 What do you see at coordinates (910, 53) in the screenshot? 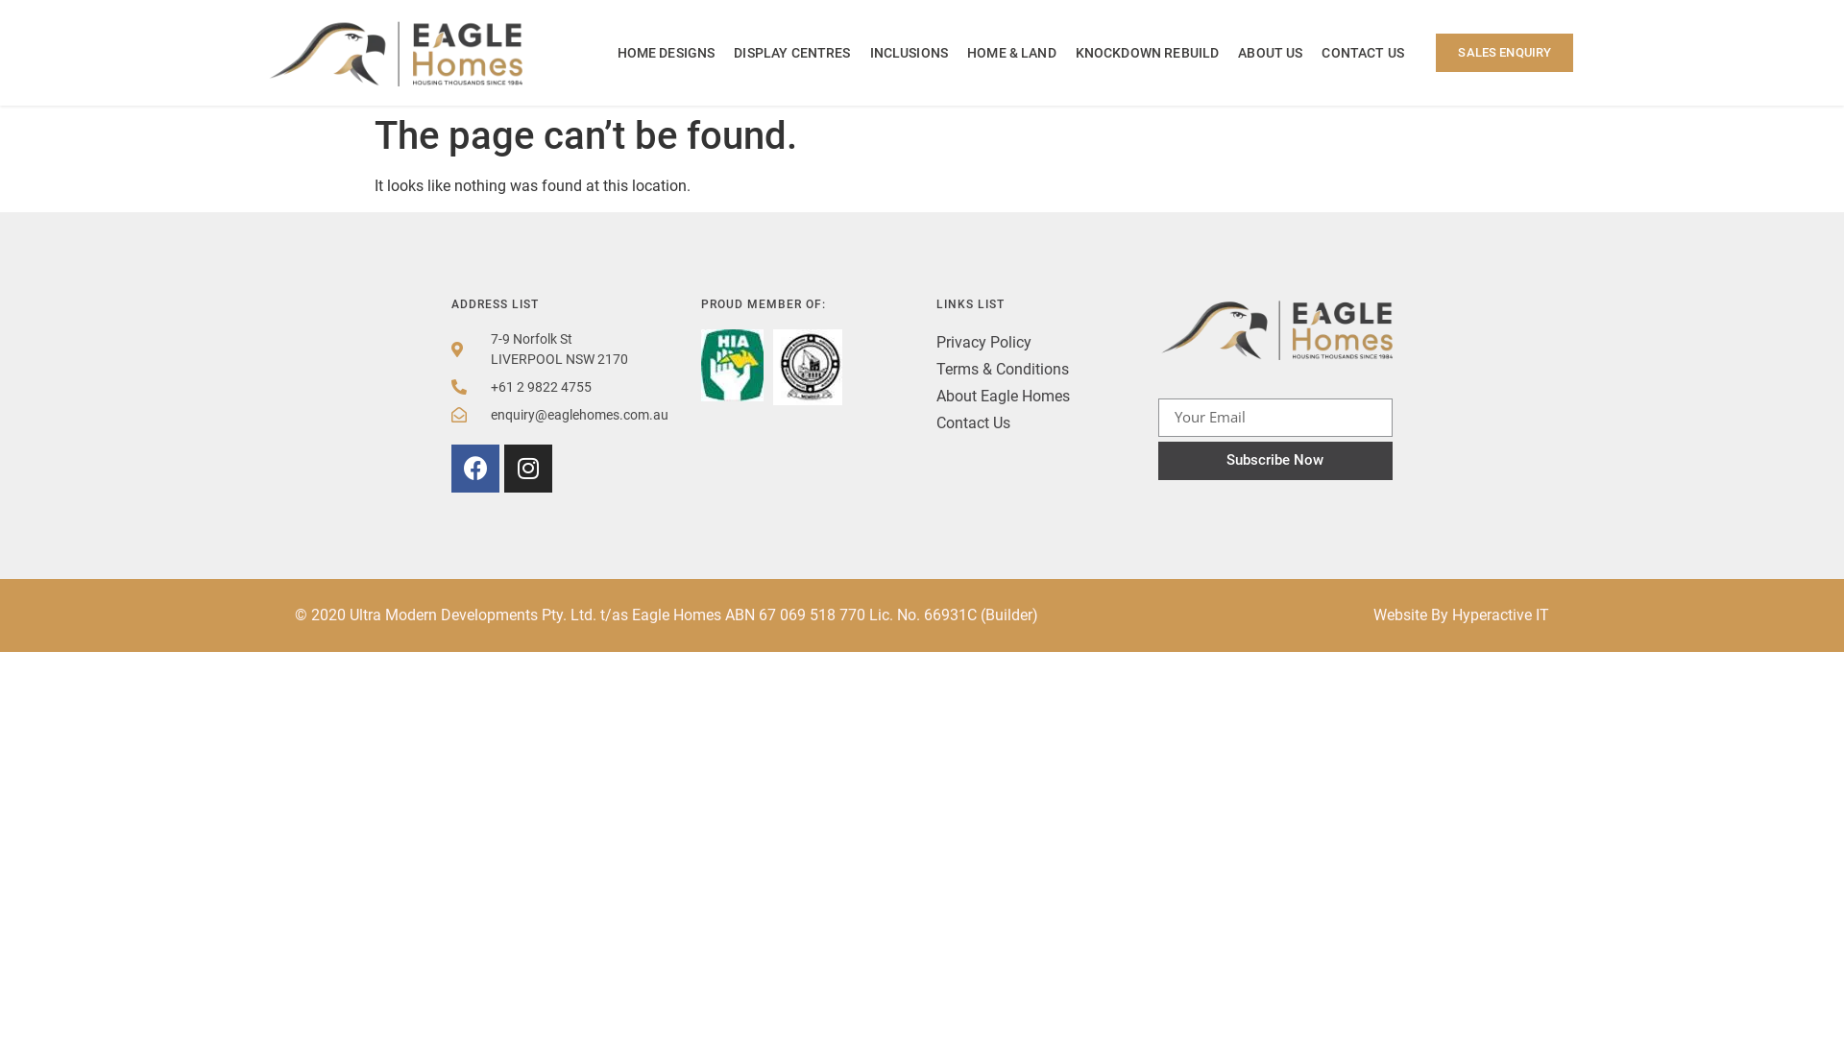
I see `INCLUSIONS` at bounding box center [910, 53].